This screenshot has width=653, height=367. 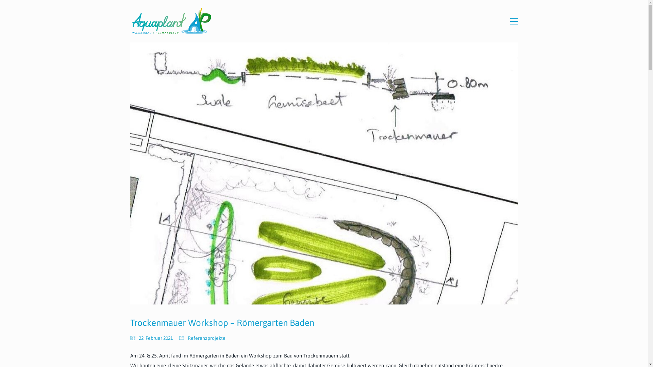 What do you see at coordinates (207, 338) in the screenshot?
I see `Referenzprojekte` at bounding box center [207, 338].